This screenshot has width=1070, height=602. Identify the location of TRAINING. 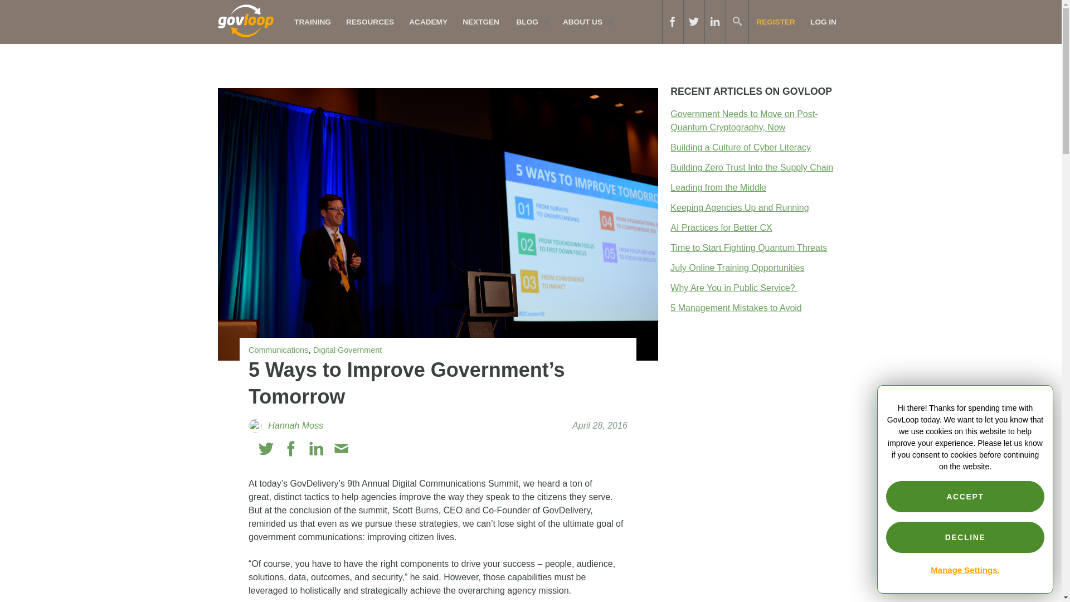
(312, 22).